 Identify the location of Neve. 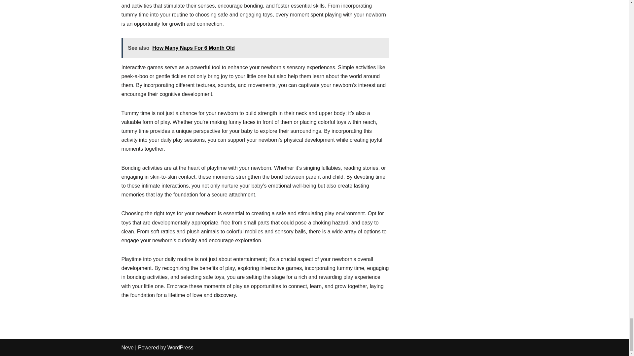
(127, 347).